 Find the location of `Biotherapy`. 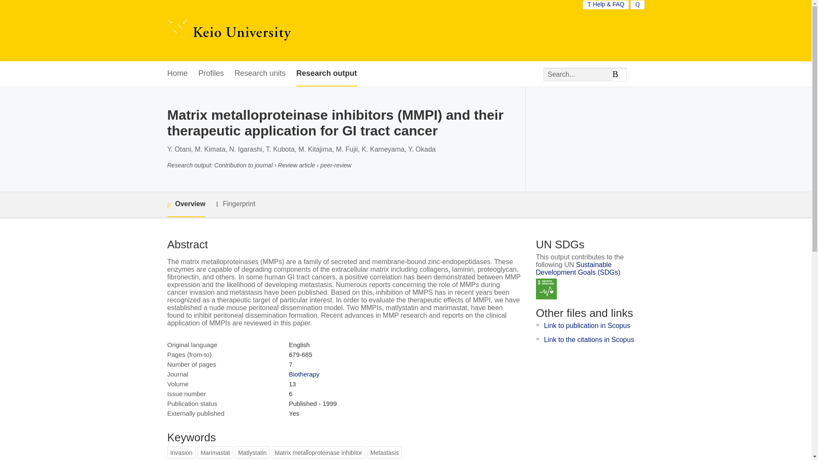

Biotherapy is located at coordinates (304, 374).